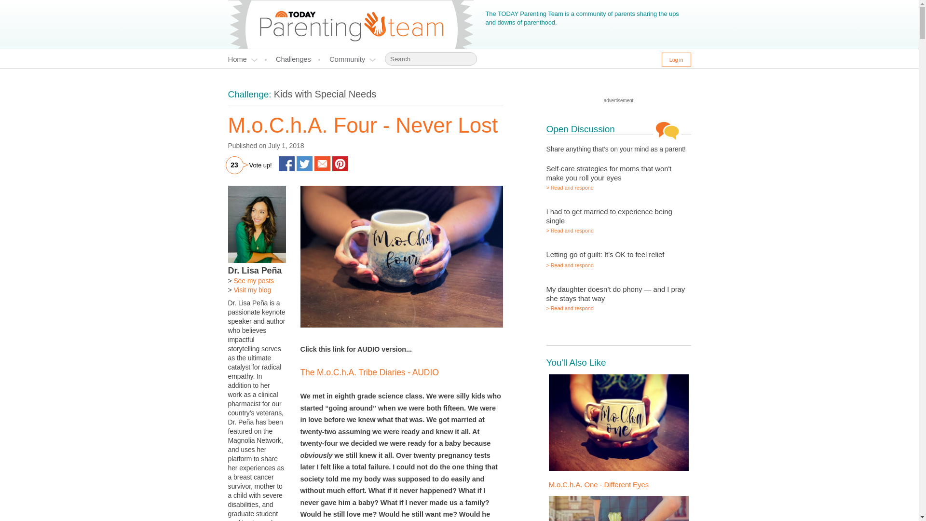 The height and width of the screenshot is (521, 926). Describe the element at coordinates (254, 280) in the screenshot. I see `See my posts` at that location.